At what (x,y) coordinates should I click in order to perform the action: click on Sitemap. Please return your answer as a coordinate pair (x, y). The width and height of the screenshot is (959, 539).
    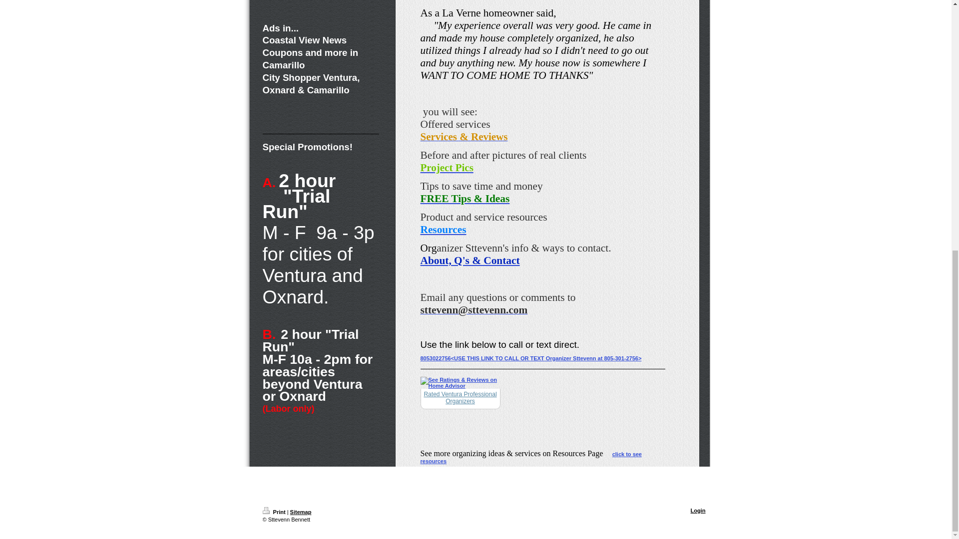
    Looking at the image, I should click on (301, 512).